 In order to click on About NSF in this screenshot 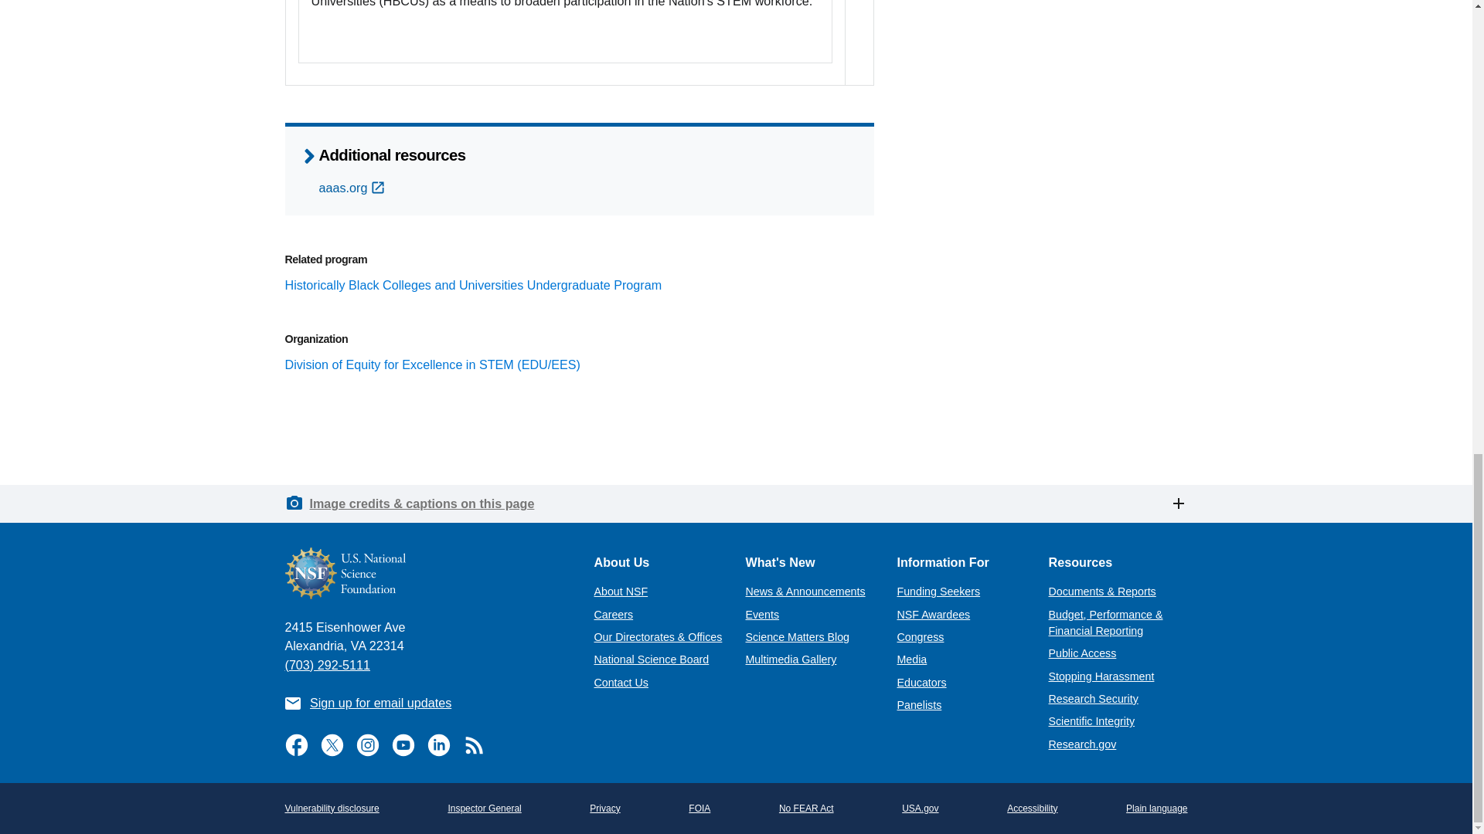, I will do `click(620, 592)`.